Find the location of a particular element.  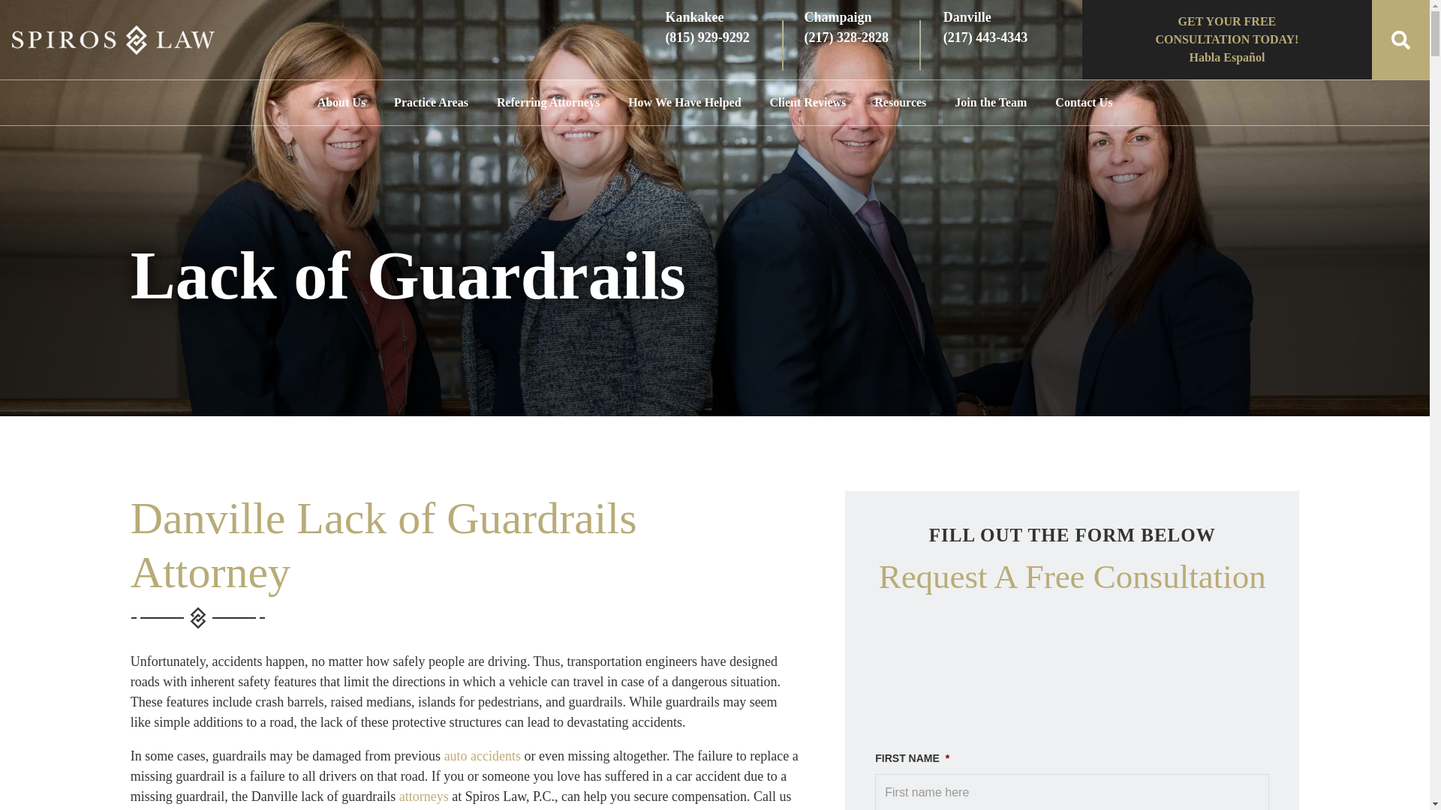

Contact Us is located at coordinates (1084, 102).